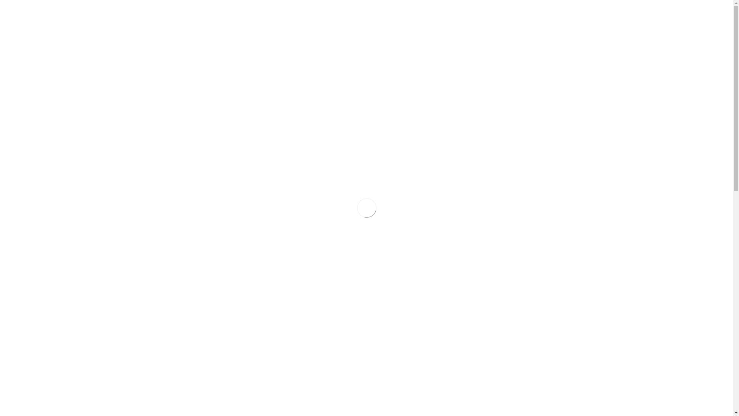 The image size is (739, 416). What do you see at coordinates (284, 18) in the screenshot?
I see `HOME` at bounding box center [284, 18].